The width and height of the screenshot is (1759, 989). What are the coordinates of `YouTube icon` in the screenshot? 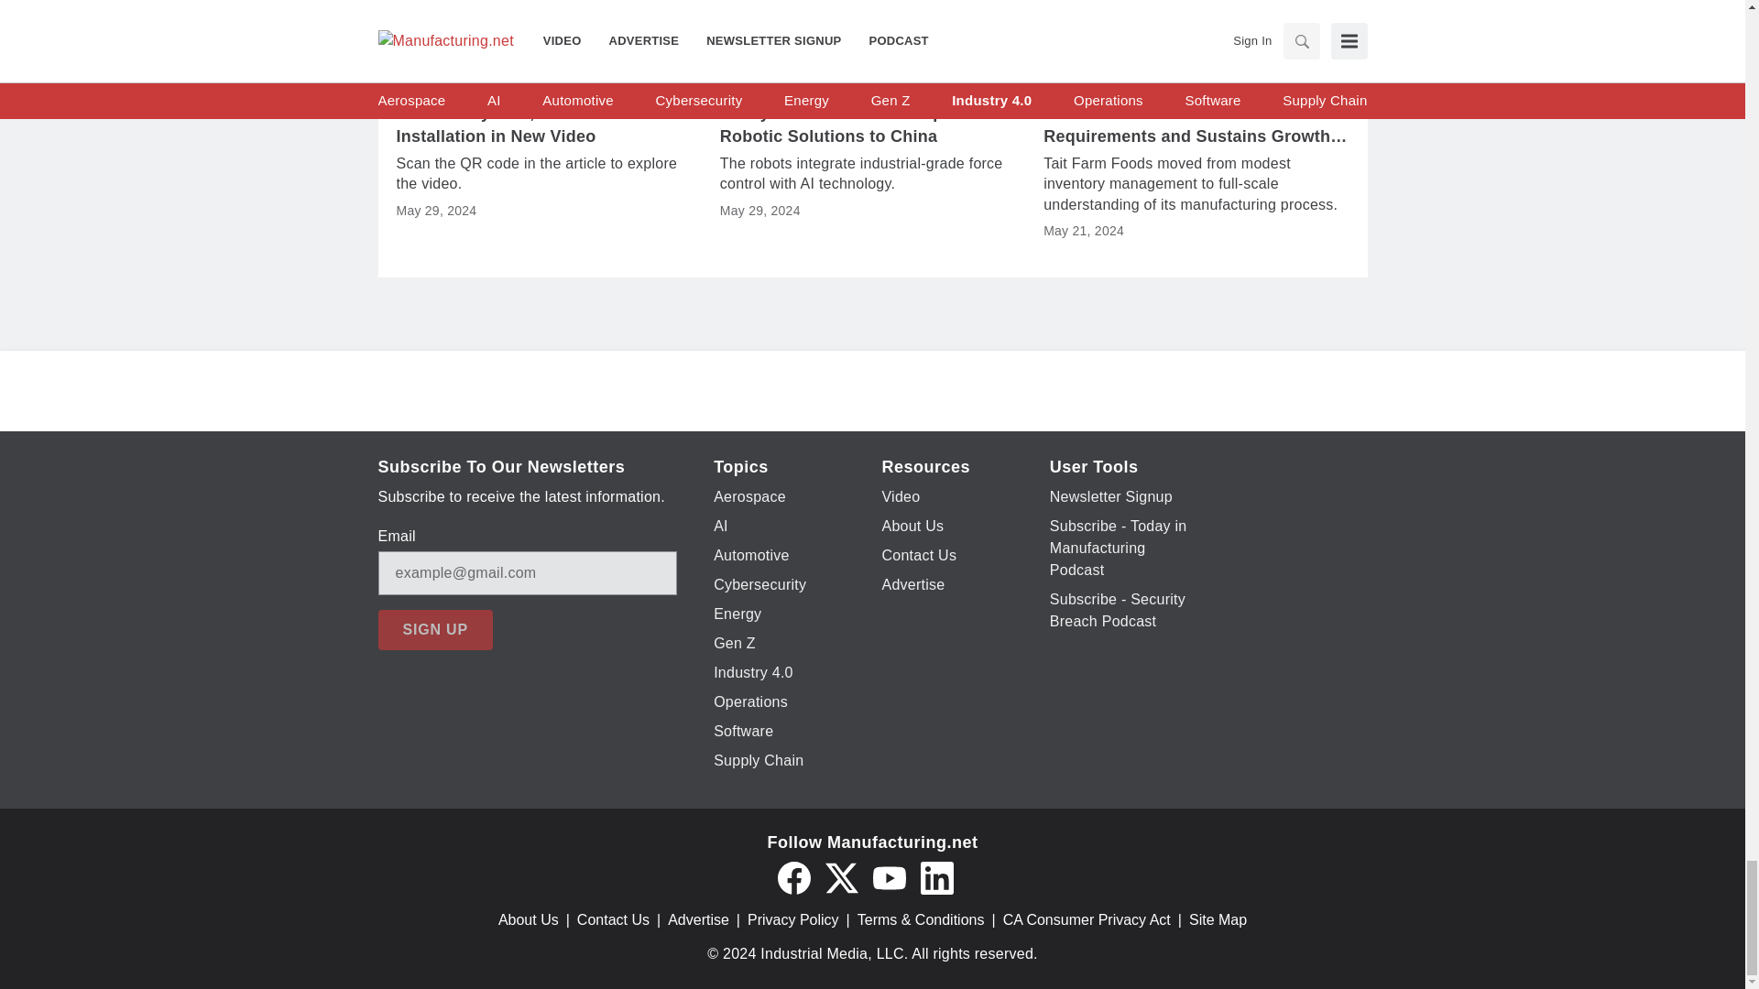 It's located at (889, 877).